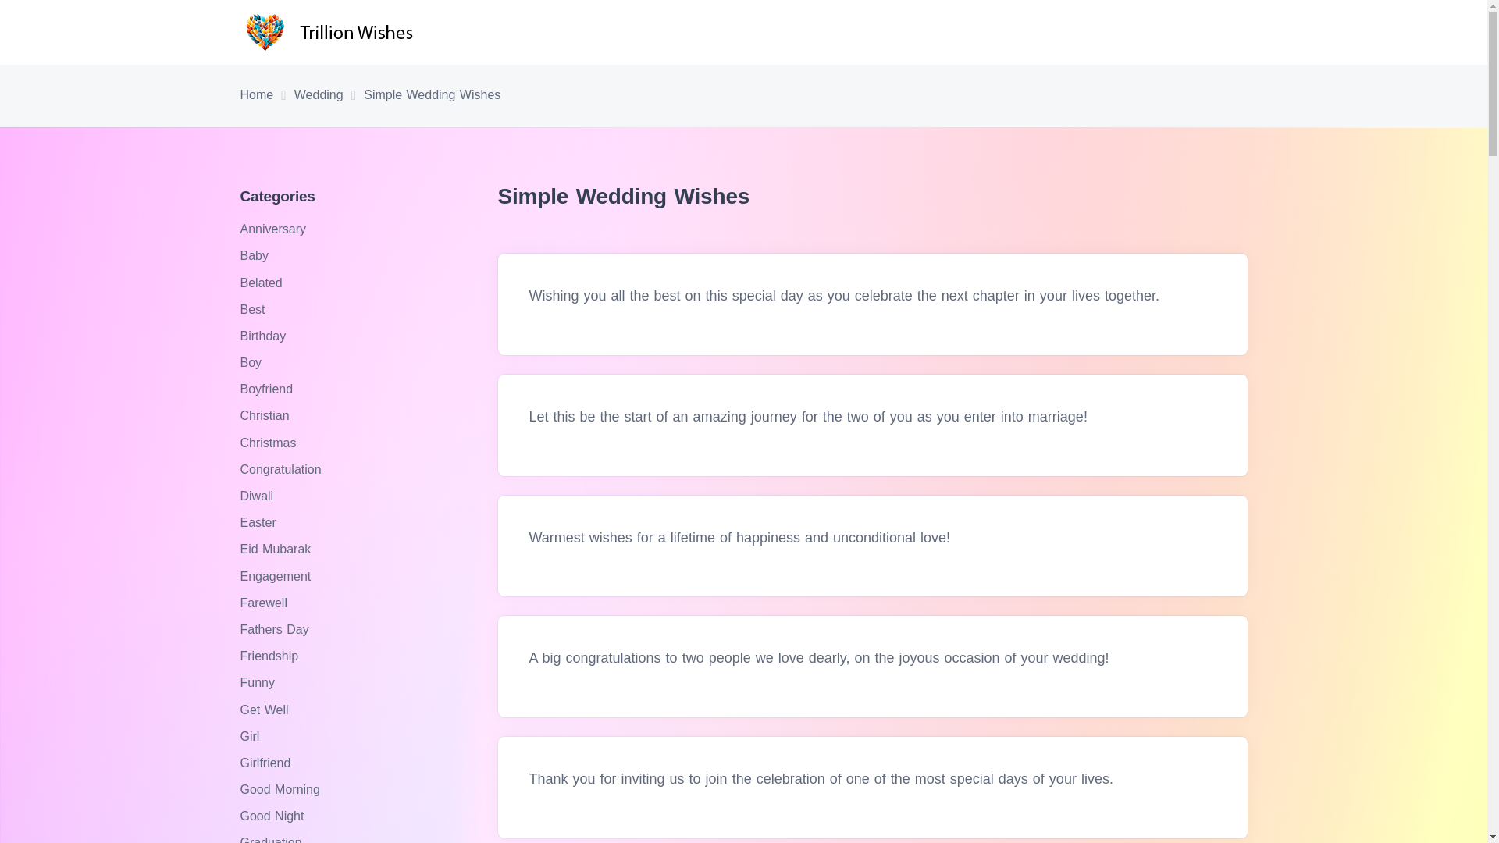 Image resolution: width=1499 pixels, height=843 pixels. Describe the element at coordinates (270, 443) in the screenshot. I see `Christmas` at that location.